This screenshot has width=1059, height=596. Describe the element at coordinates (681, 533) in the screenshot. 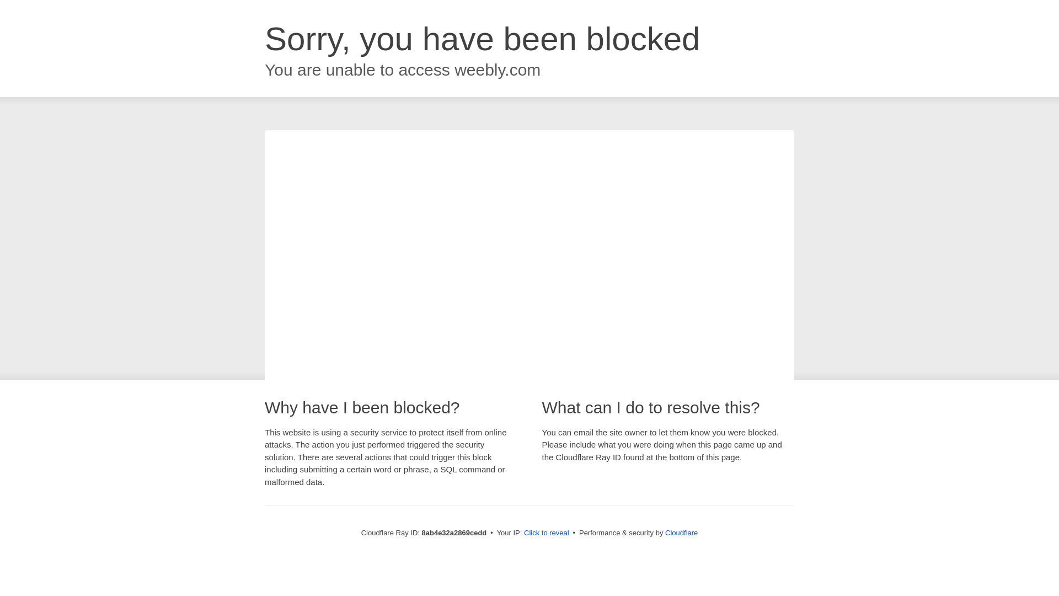

I see `Cloudflare` at that location.